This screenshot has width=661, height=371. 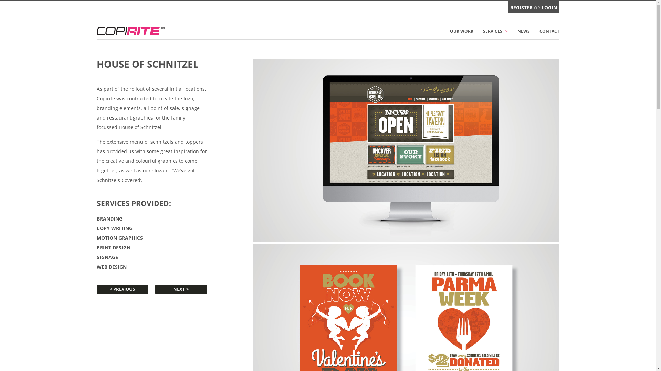 What do you see at coordinates (151, 228) in the screenshot?
I see `COPY WRITING` at bounding box center [151, 228].